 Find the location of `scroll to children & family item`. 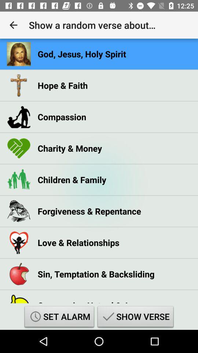

scroll to children & family item is located at coordinates (72, 179).